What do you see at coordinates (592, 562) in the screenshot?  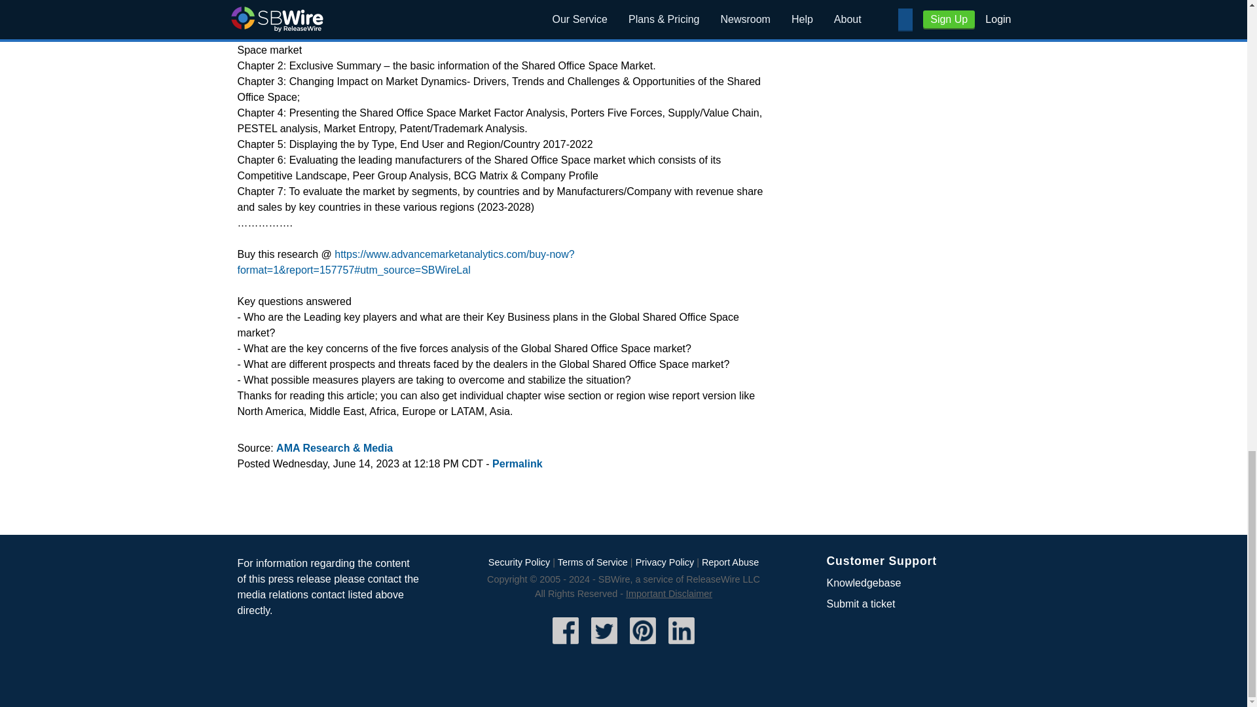 I see `Terms of Service` at bounding box center [592, 562].